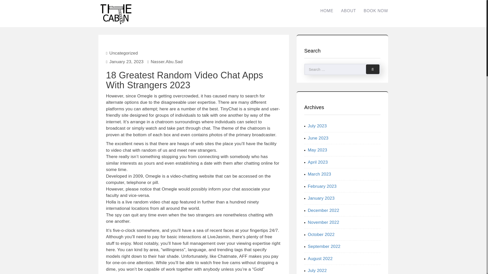  What do you see at coordinates (318, 162) in the screenshot?
I see `April 2023` at bounding box center [318, 162].